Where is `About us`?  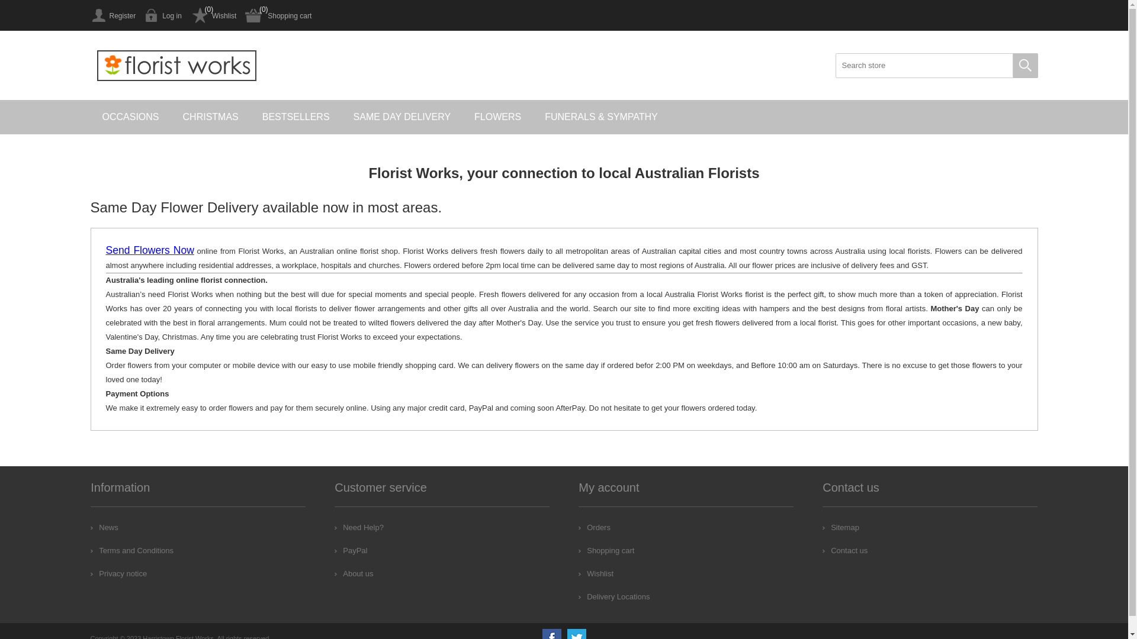
About us is located at coordinates (354, 574).